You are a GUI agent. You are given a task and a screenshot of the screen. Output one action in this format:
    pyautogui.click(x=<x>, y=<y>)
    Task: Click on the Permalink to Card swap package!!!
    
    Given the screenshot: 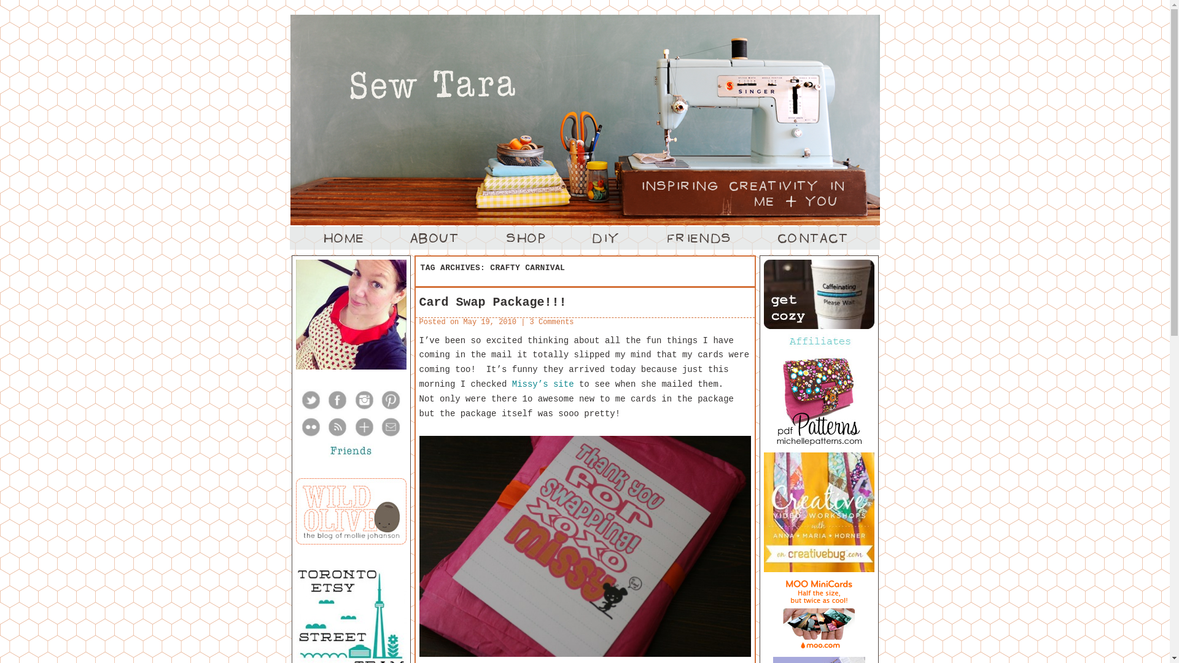 What is the action you would take?
    pyautogui.click(x=492, y=302)
    